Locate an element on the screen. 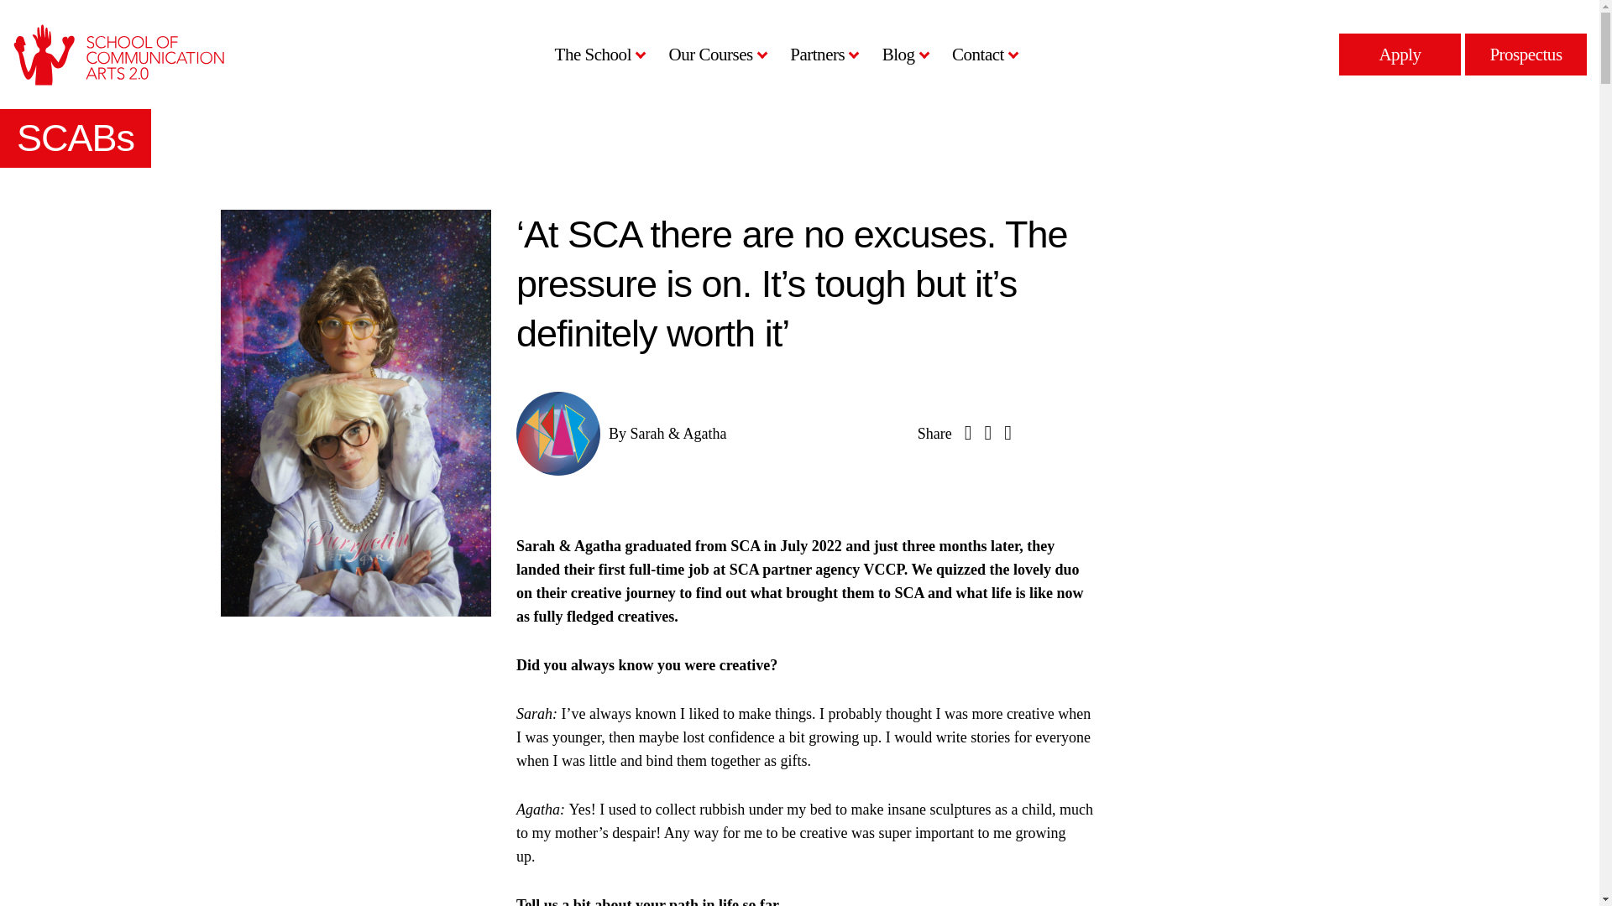 The height and width of the screenshot is (906, 1612). Blog is located at coordinates (902, 54).